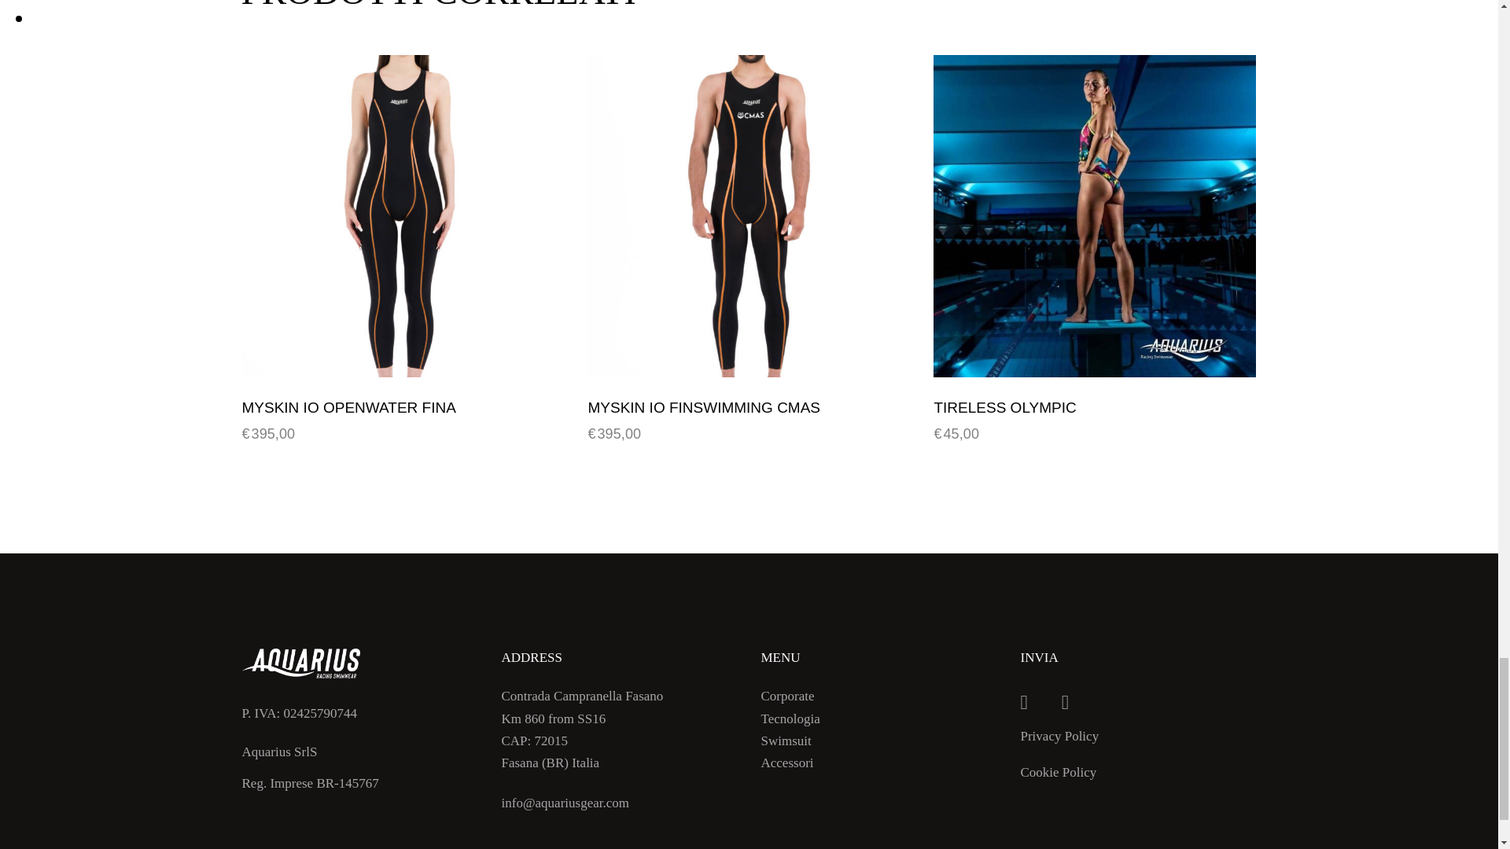 The image size is (1510, 849). What do you see at coordinates (1066, 770) in the screenshot?
I see `Cookie Policy ` at bounding box center [1066, 770].